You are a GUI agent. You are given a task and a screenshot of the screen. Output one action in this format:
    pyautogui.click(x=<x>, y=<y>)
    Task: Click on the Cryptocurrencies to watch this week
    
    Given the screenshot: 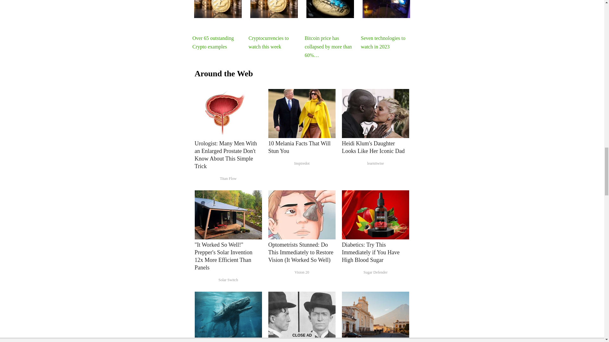 What is the action you would take?
    pyautogui.click(x=274, y=9)
    